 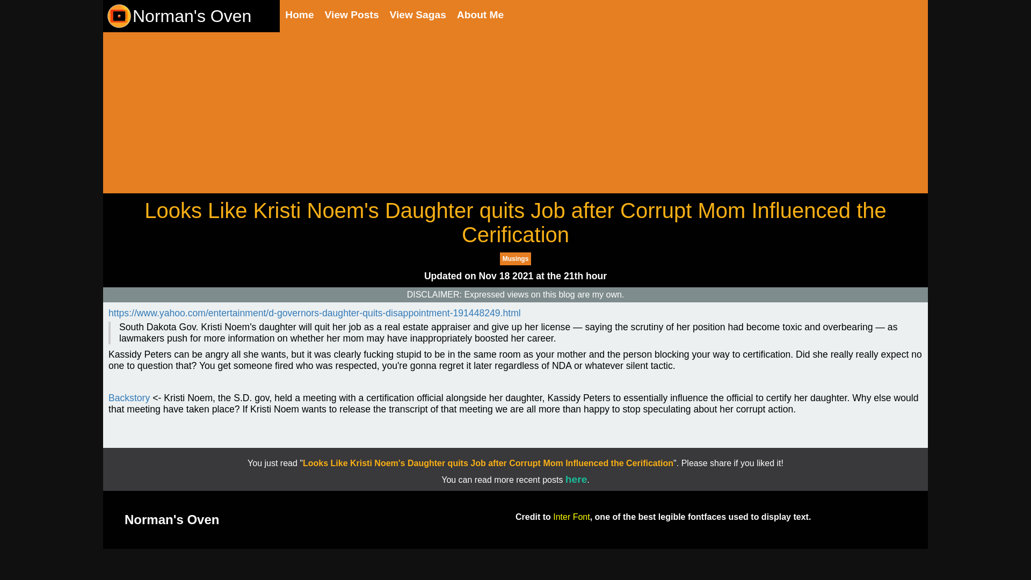 I want to click on Norman's Oven, so click(x=178, y=16).